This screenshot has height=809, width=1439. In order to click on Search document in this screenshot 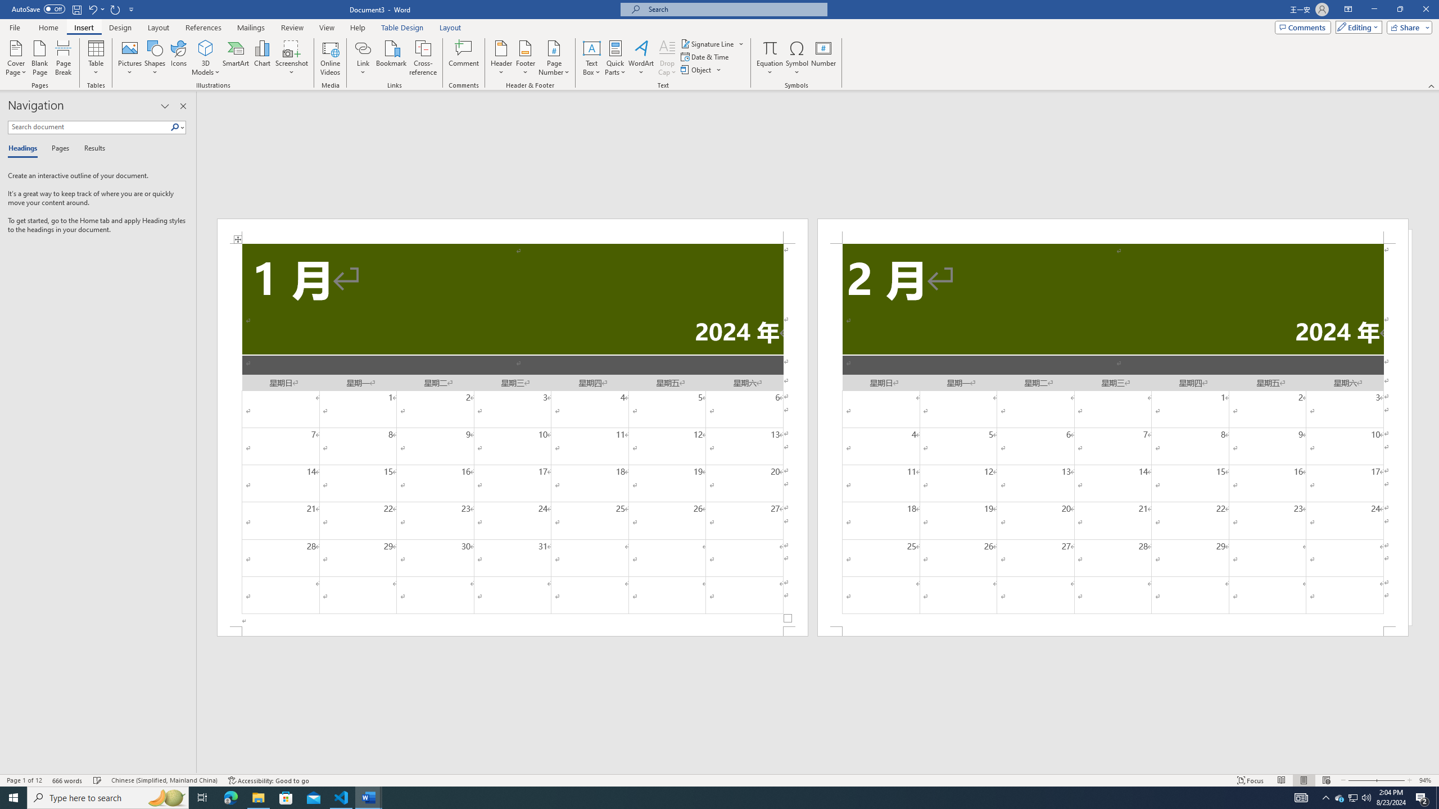, I will do `click(89, 127)`.